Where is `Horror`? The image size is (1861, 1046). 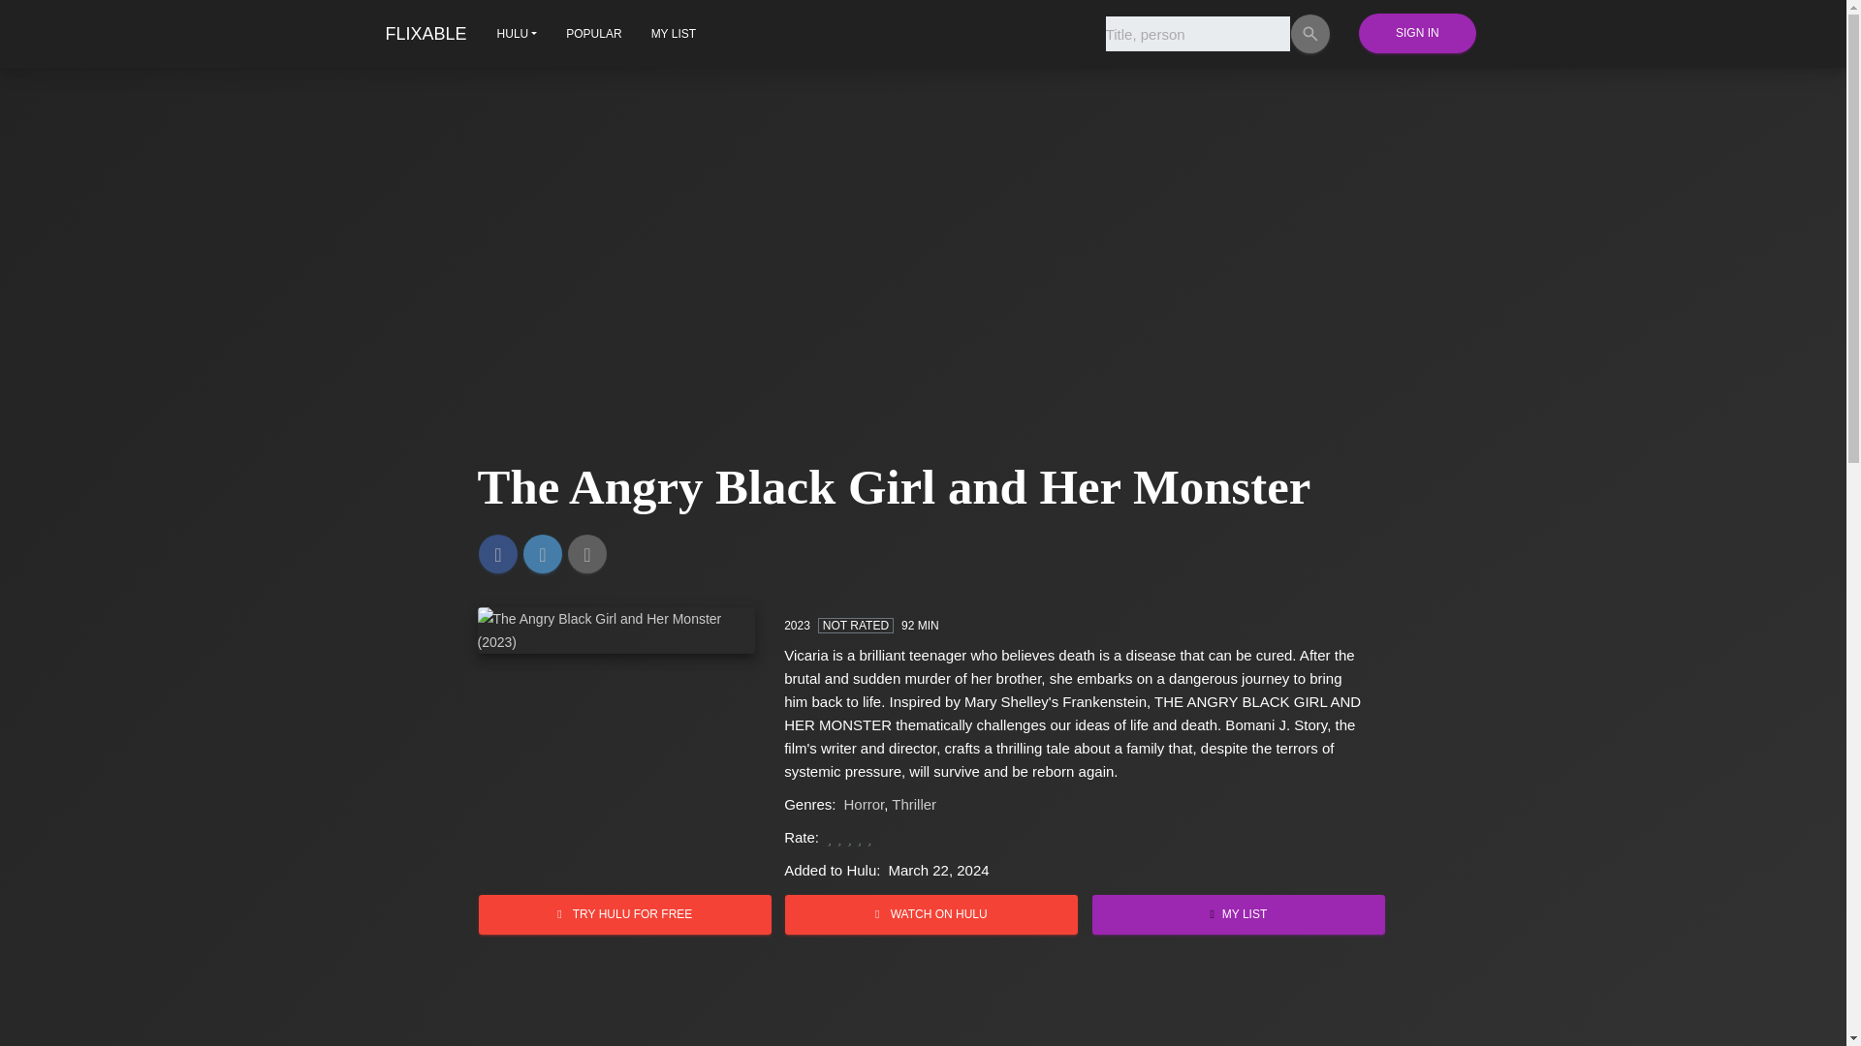 Horror is located at coordinates (865, 804).